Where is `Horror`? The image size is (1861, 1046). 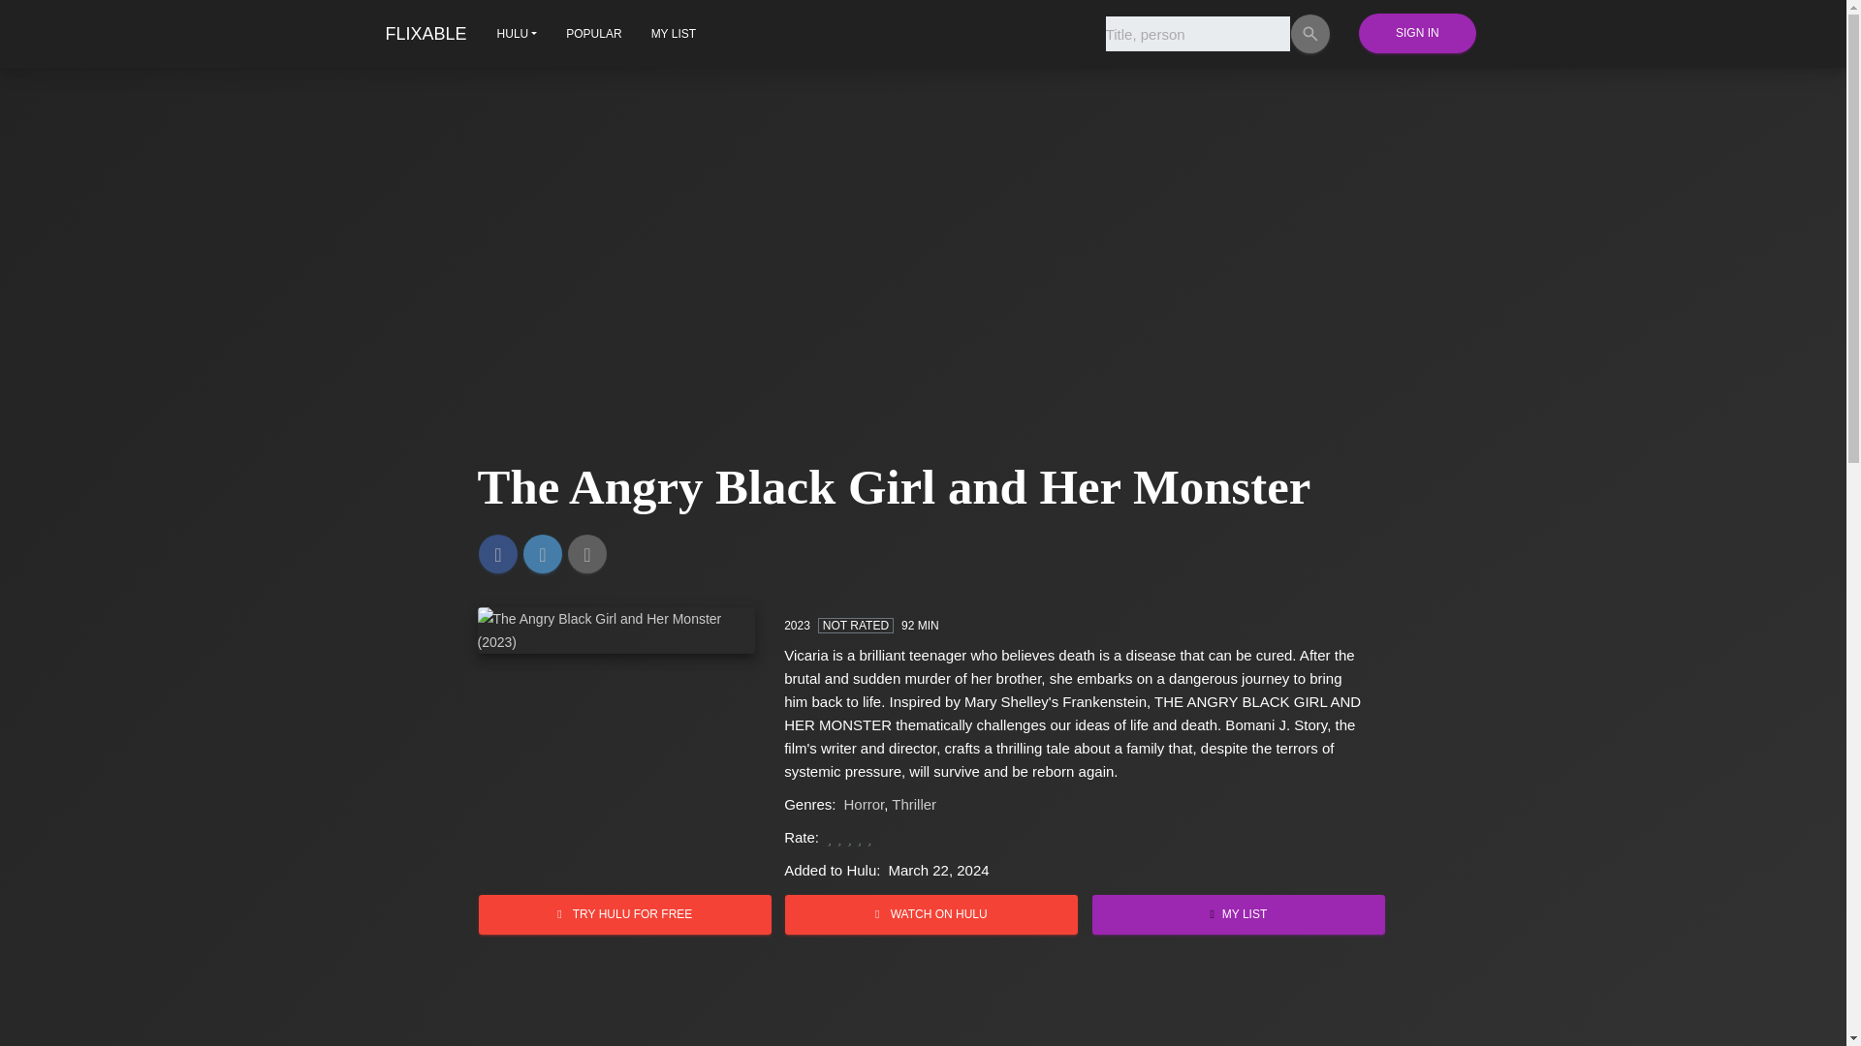 Horror is located at coordinates (865, 804).